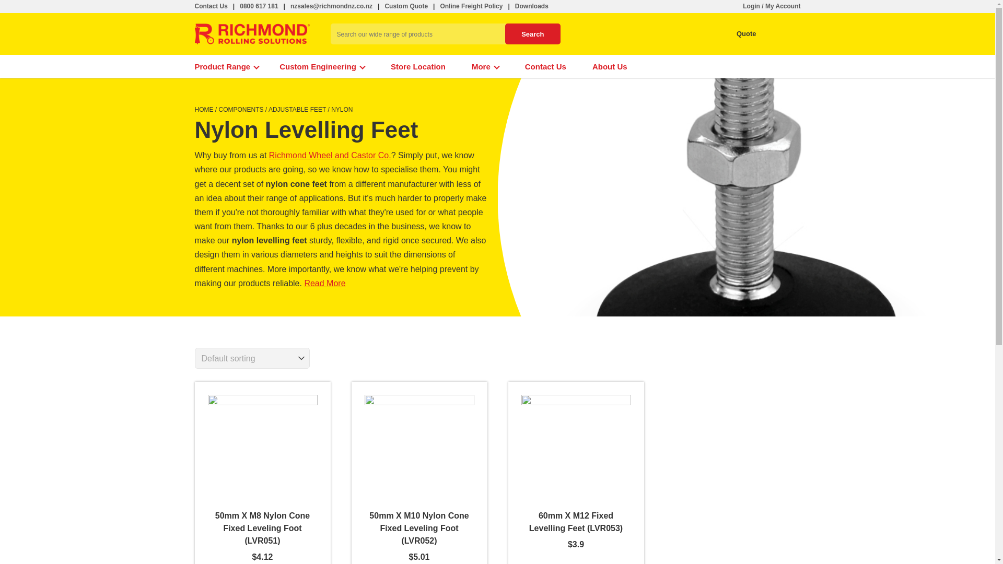 This screenshot has height=564, width=1003. I want to click on Online Freight Policy, so click(471, 6).